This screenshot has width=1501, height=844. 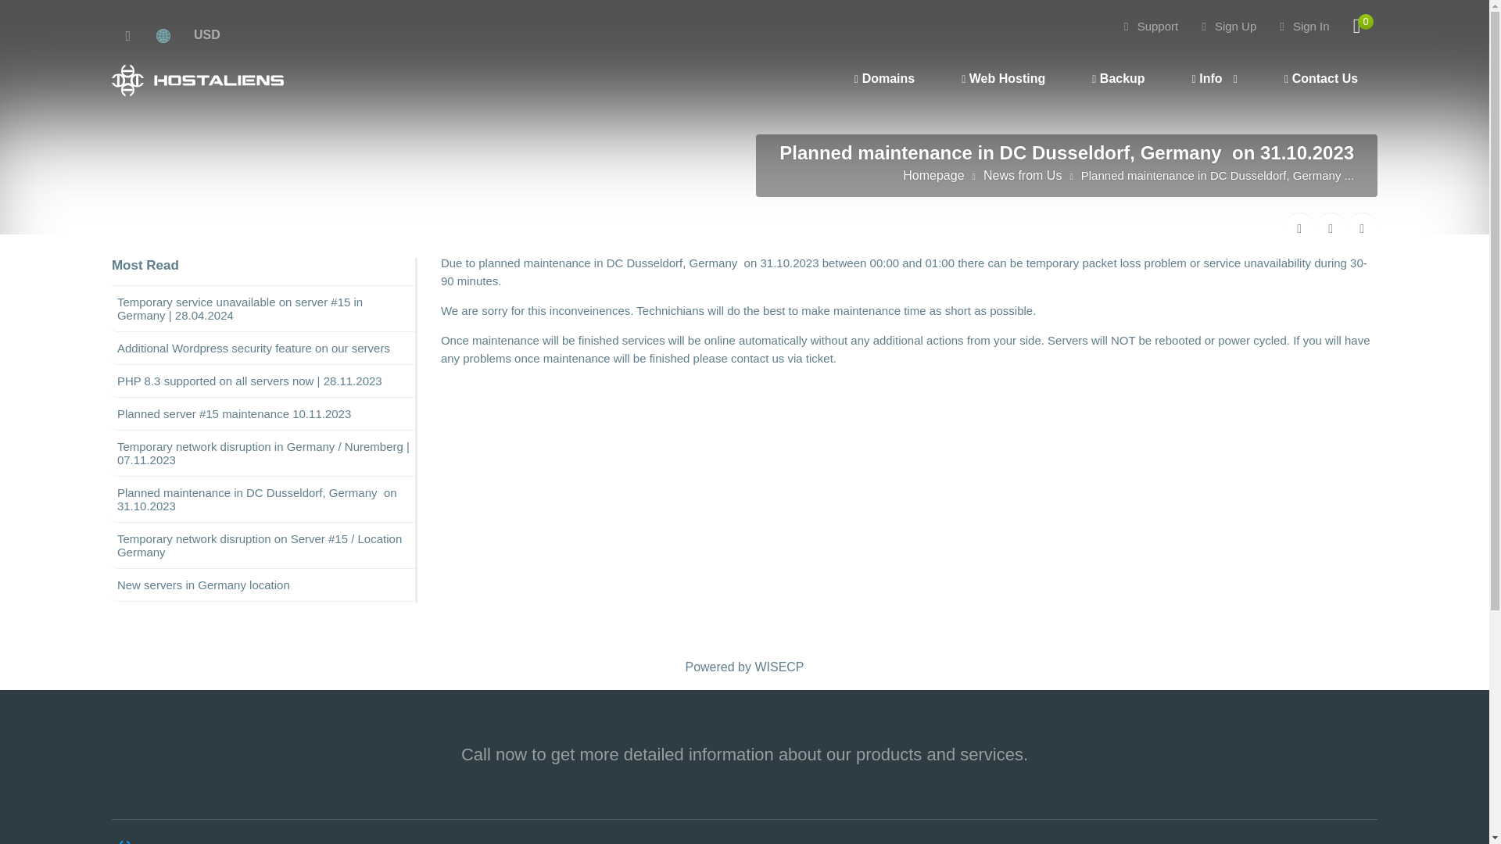 I want to click on Domains, so click(x=880, y=80).